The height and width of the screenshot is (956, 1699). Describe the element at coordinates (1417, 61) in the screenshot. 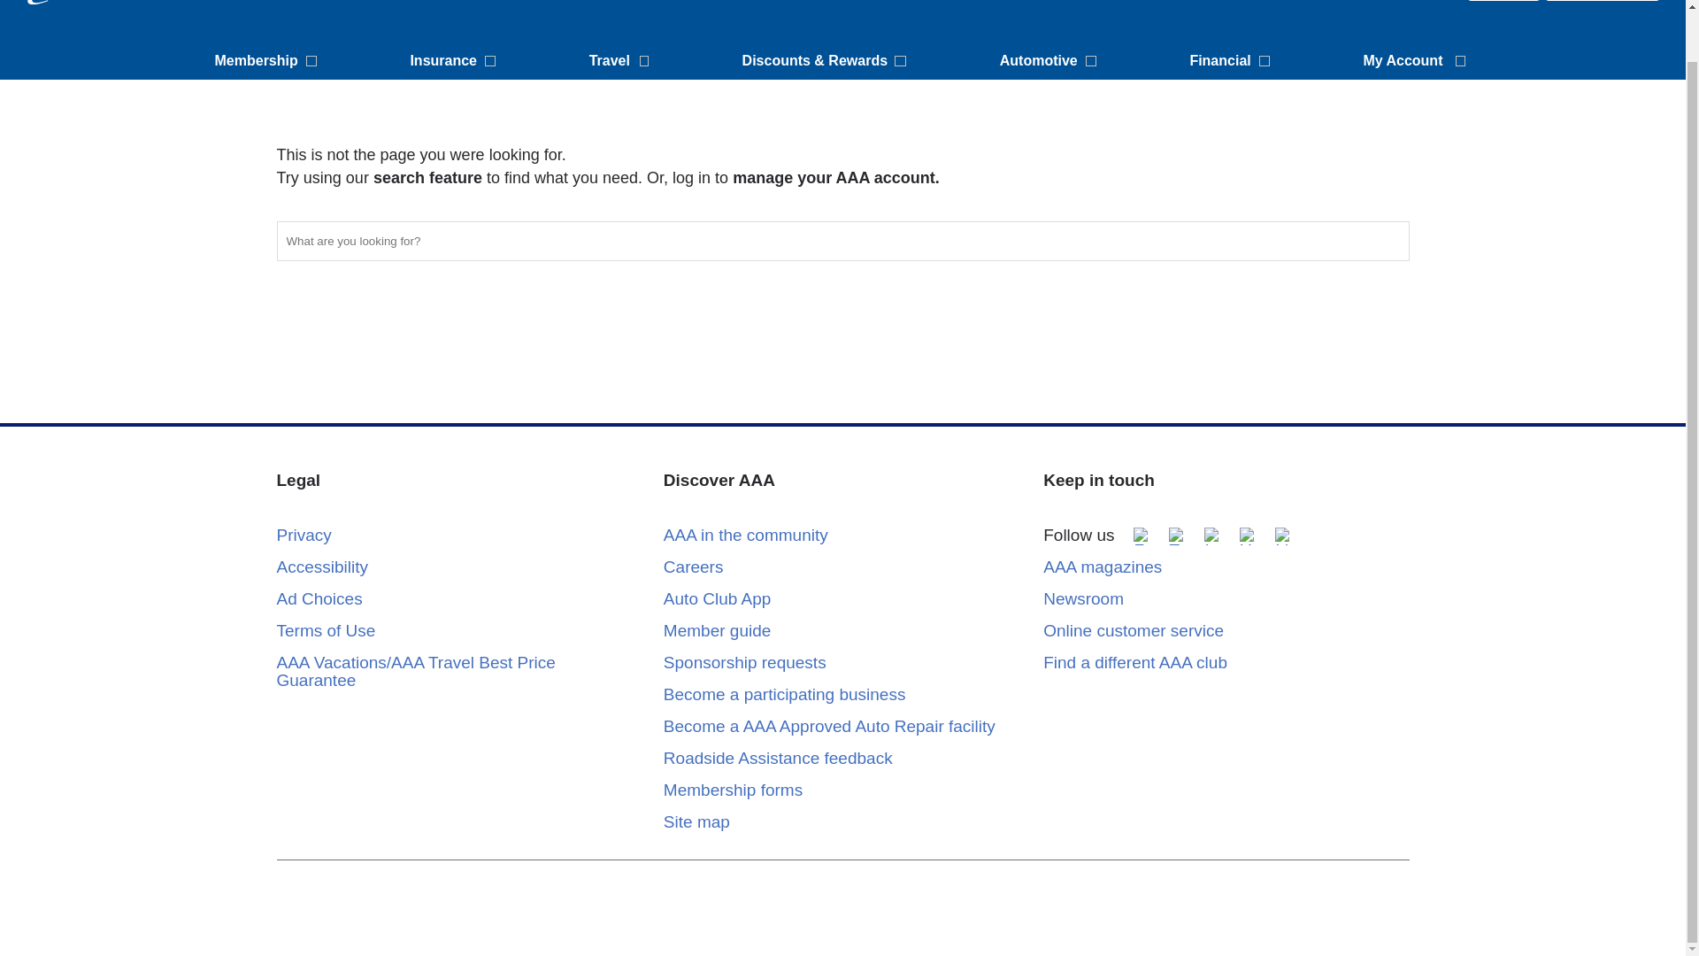

I see `My Account` at that location.